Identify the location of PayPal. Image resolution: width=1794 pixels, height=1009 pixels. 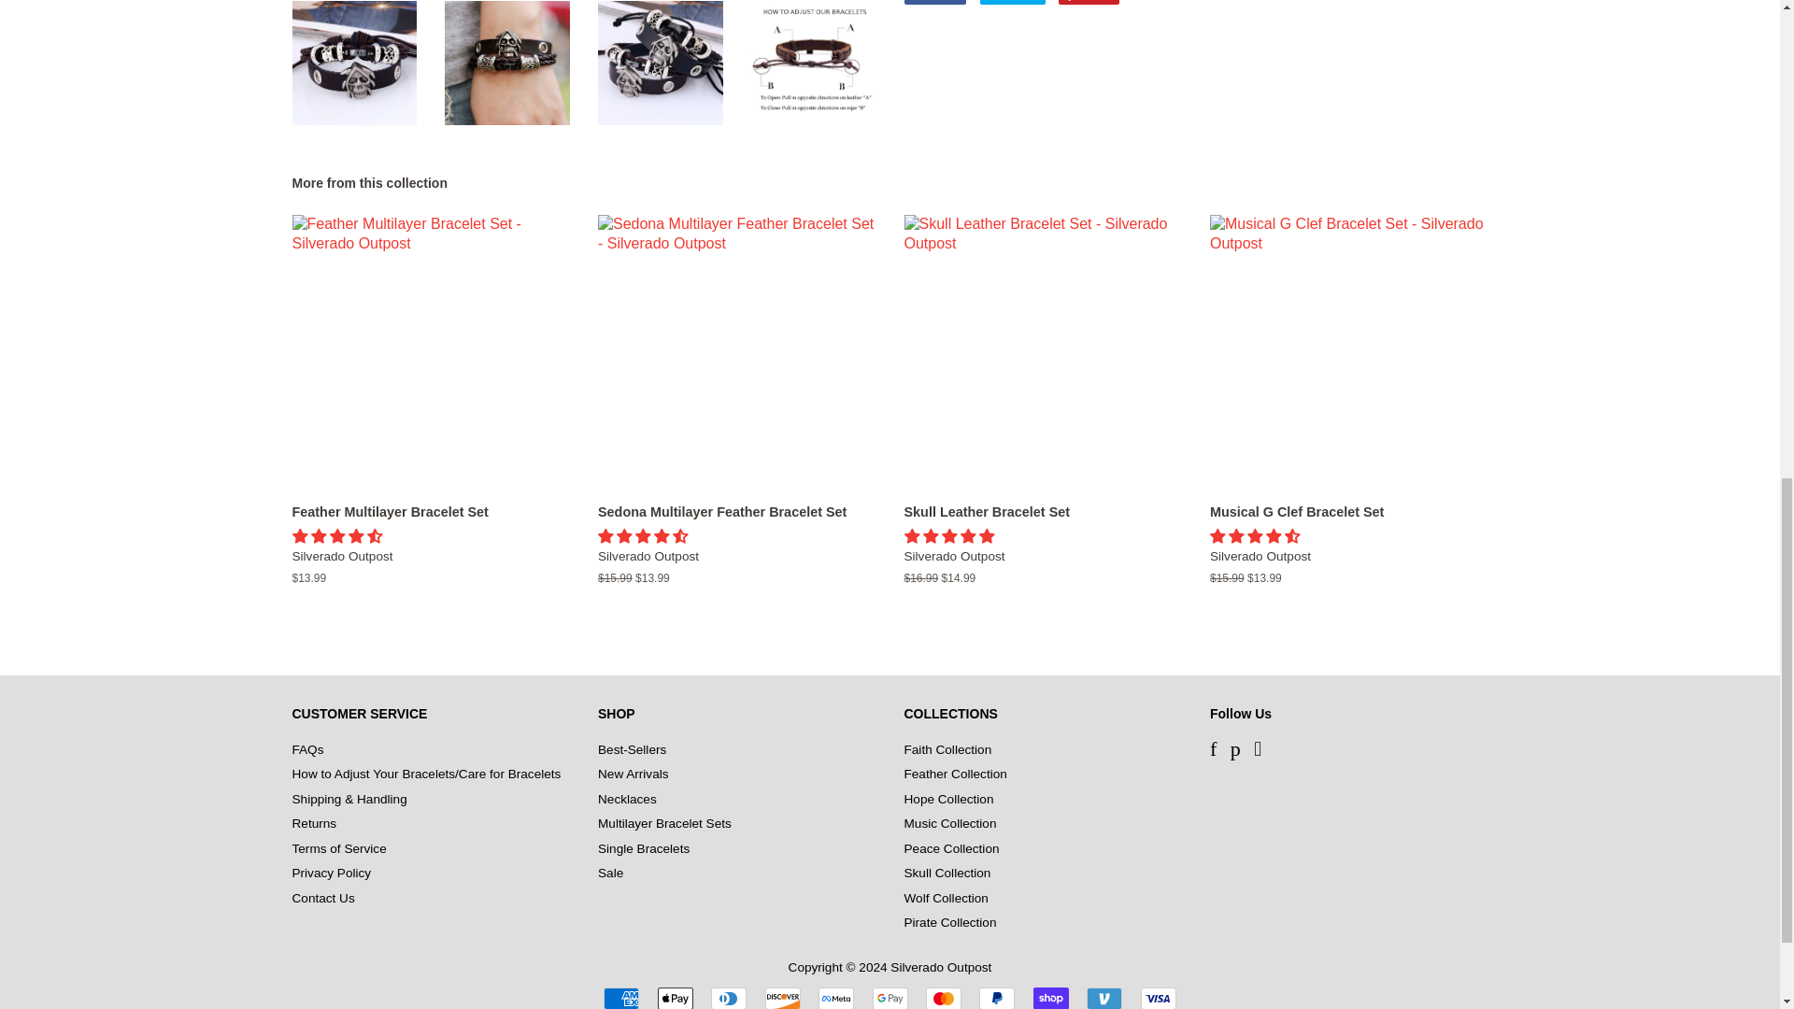
(997, 998).